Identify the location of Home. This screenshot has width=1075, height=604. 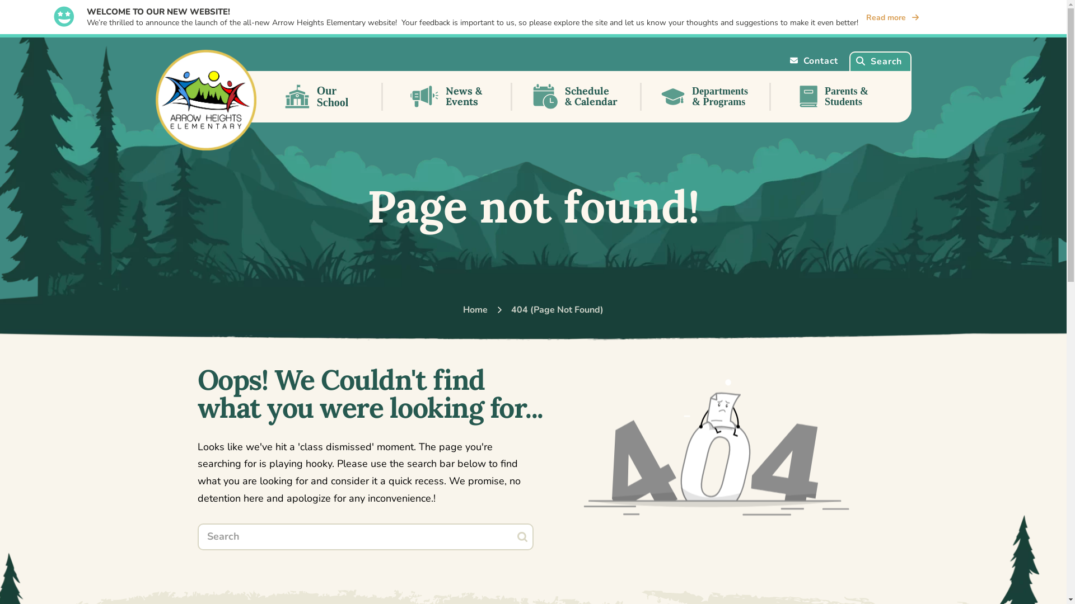
(475, 310).